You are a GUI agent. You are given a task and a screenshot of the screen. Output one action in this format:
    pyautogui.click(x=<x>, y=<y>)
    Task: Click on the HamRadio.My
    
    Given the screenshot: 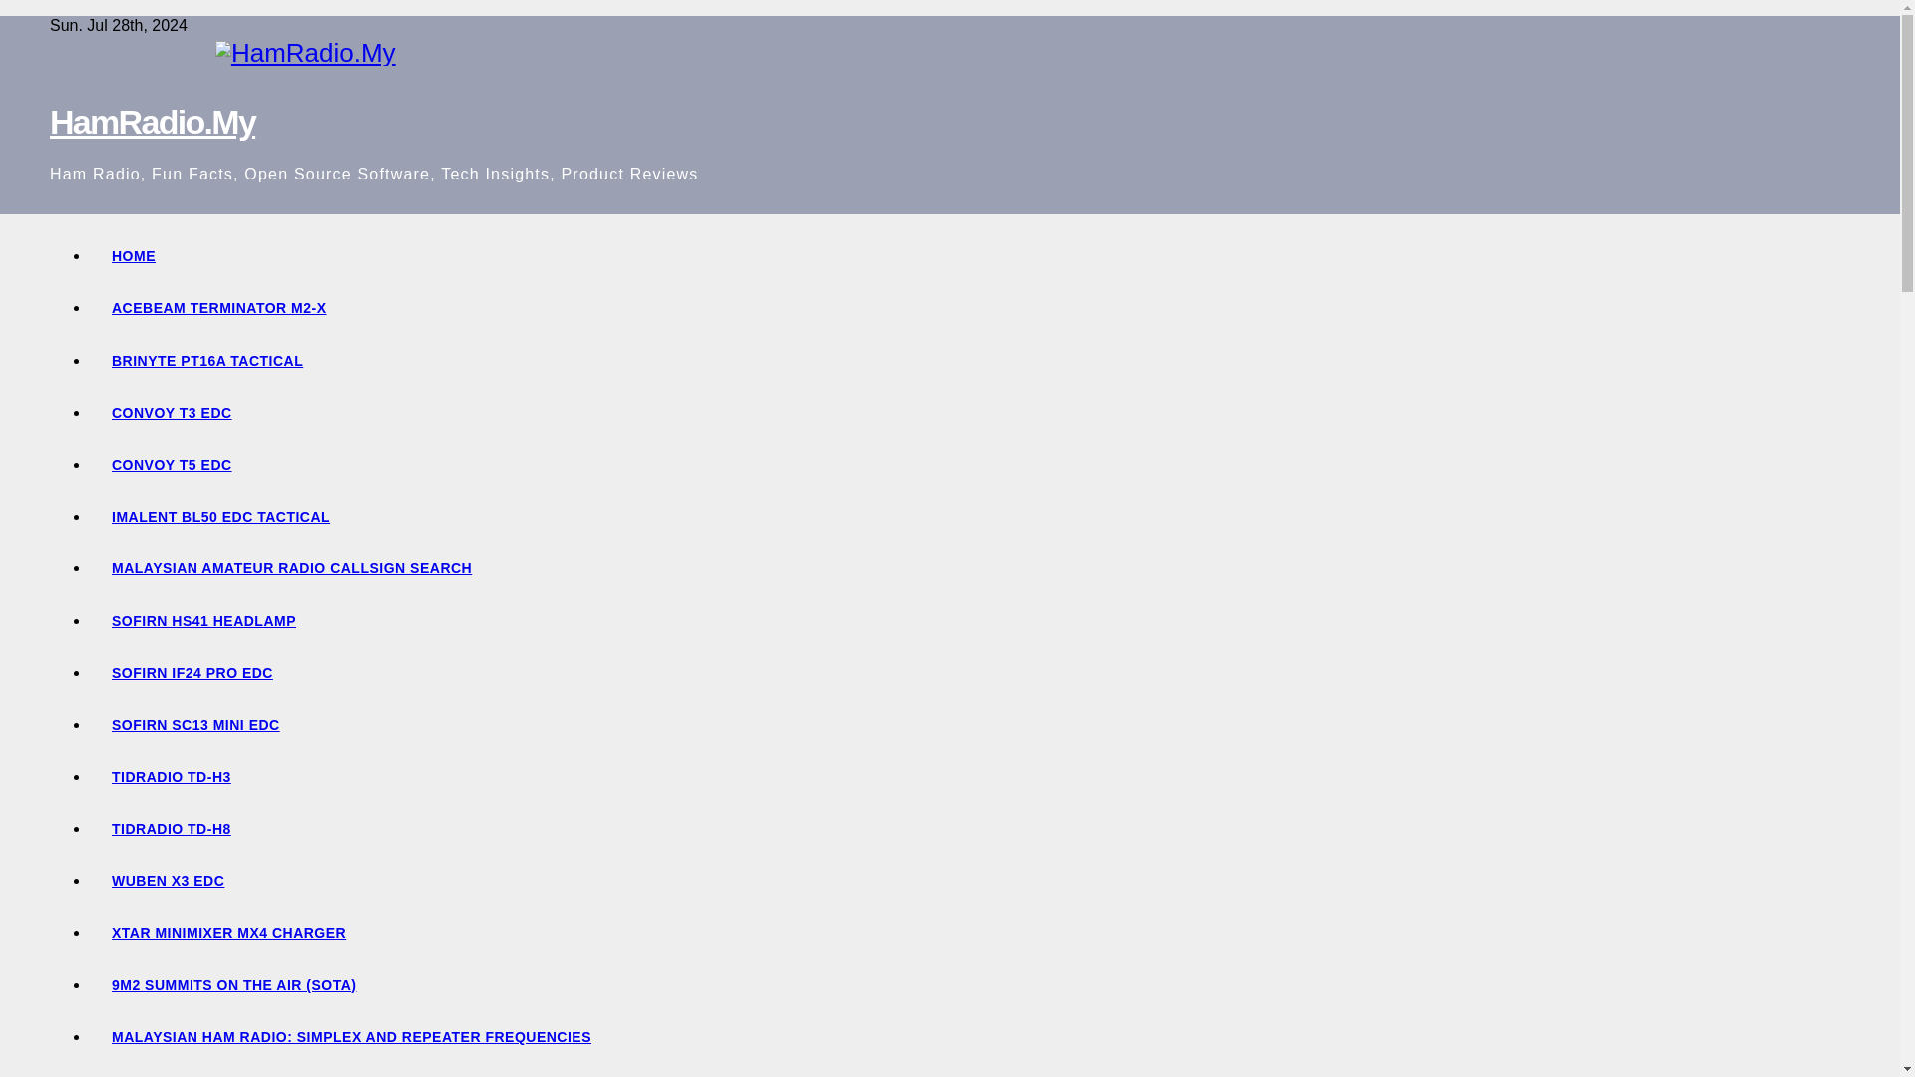 What is the action you would take?
    pyautogui.click(x=152, y=122)
    